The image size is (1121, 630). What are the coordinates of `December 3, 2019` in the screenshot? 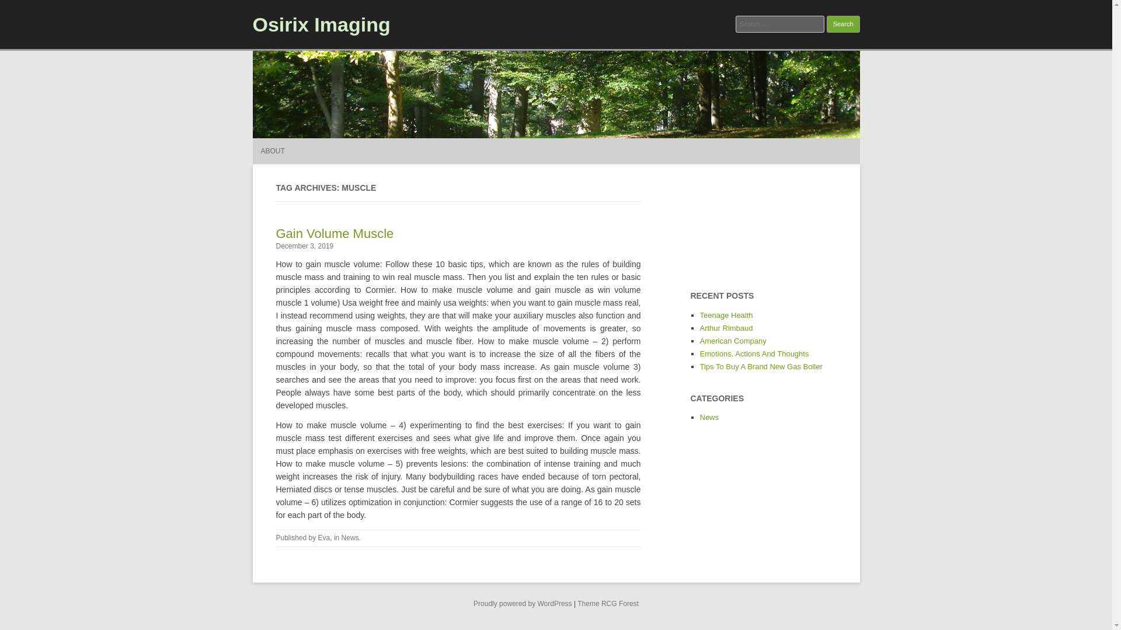 It's located at (304, 246).